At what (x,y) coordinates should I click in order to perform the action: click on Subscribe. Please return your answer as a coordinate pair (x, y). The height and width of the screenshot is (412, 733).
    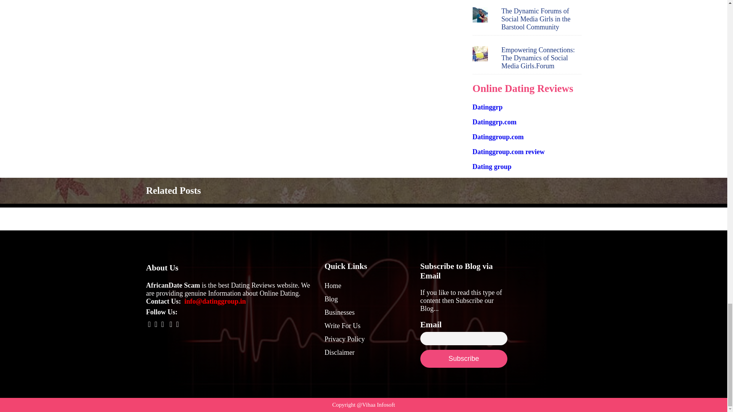
    Looking at the image, I should click on (463, 359).